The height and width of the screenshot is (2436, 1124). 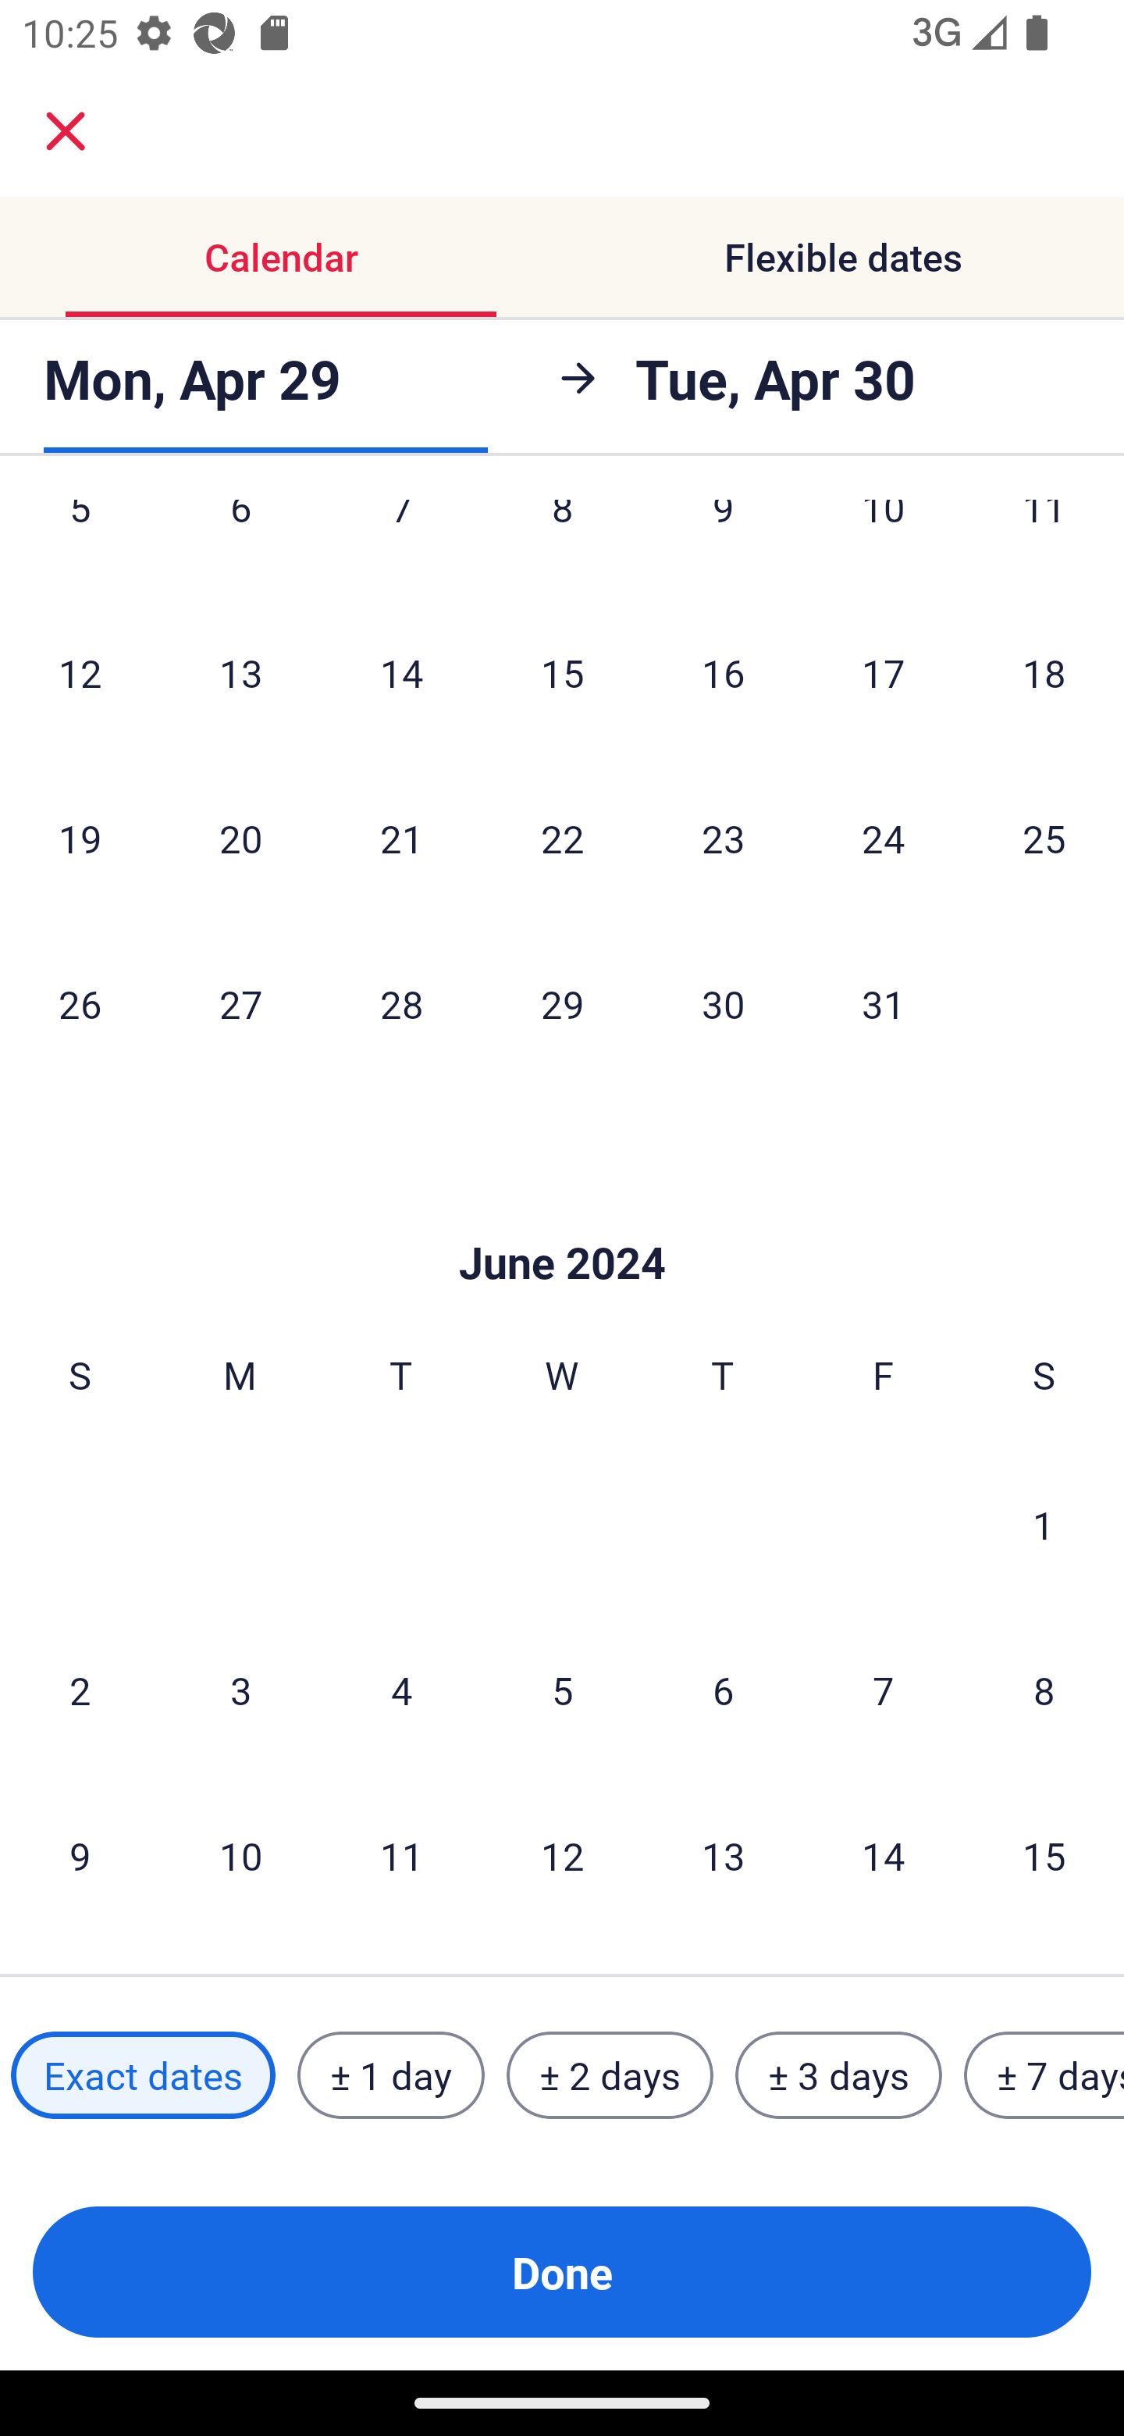 I want to click on 9 Thursday, May 9, 2024, so click(x=723, y=543).